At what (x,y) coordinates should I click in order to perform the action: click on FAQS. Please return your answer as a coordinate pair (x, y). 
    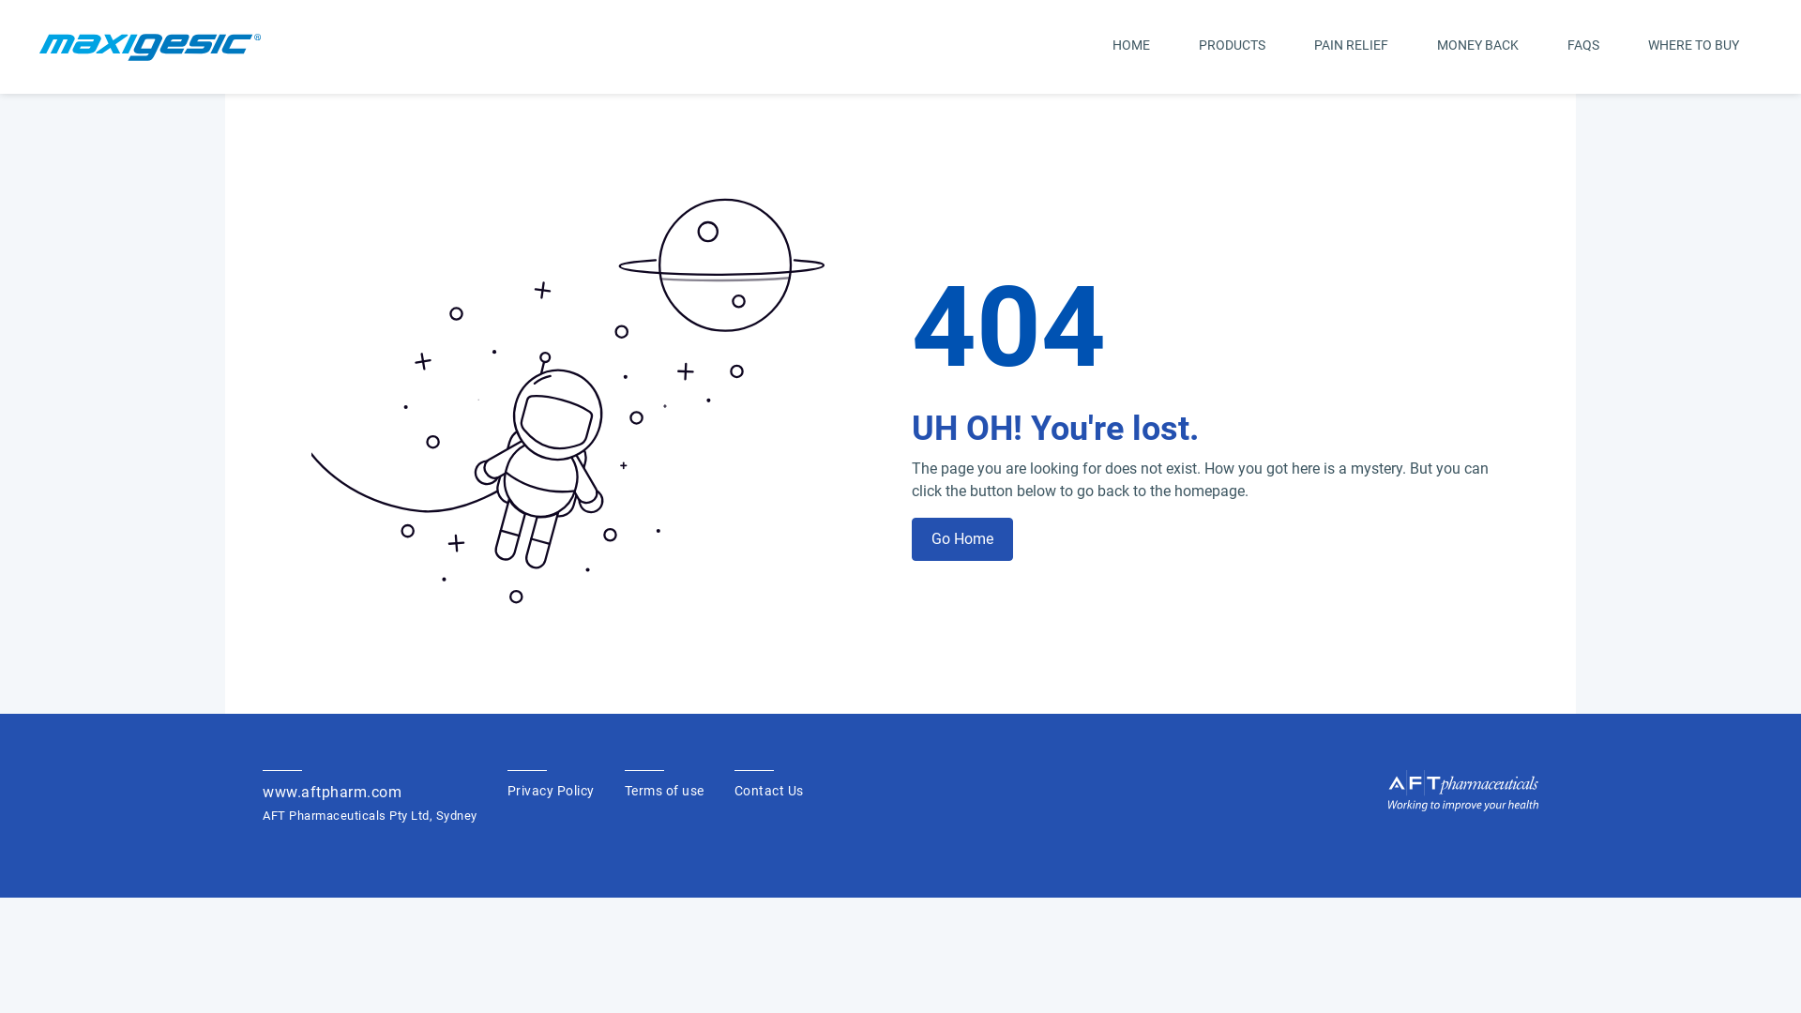
    Looking at the image, I should click on (1583, 47).